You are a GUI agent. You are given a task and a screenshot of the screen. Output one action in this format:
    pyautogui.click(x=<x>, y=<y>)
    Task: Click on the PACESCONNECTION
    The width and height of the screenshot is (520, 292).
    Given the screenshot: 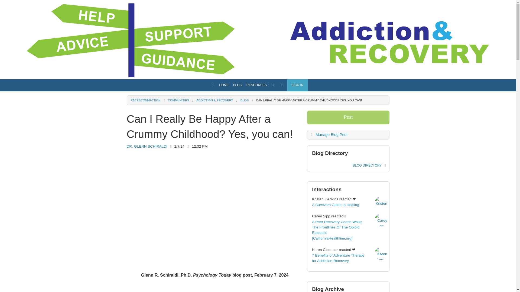 What is the action you would take?
    pyautogui.click(x=145, y=100)
    